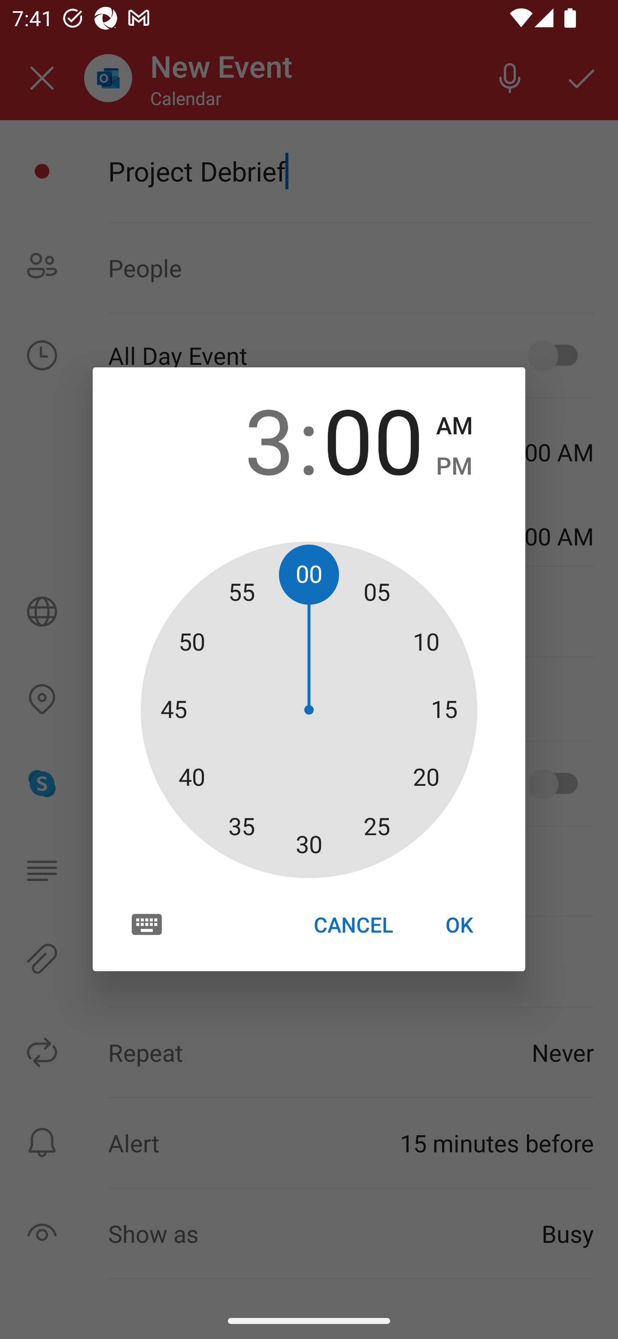 The height and width of the screenshot is (1339, 618). What do you see at coordinates (454, 467) in the screenshot?
I see `PM` at bounding box center [454, 467].